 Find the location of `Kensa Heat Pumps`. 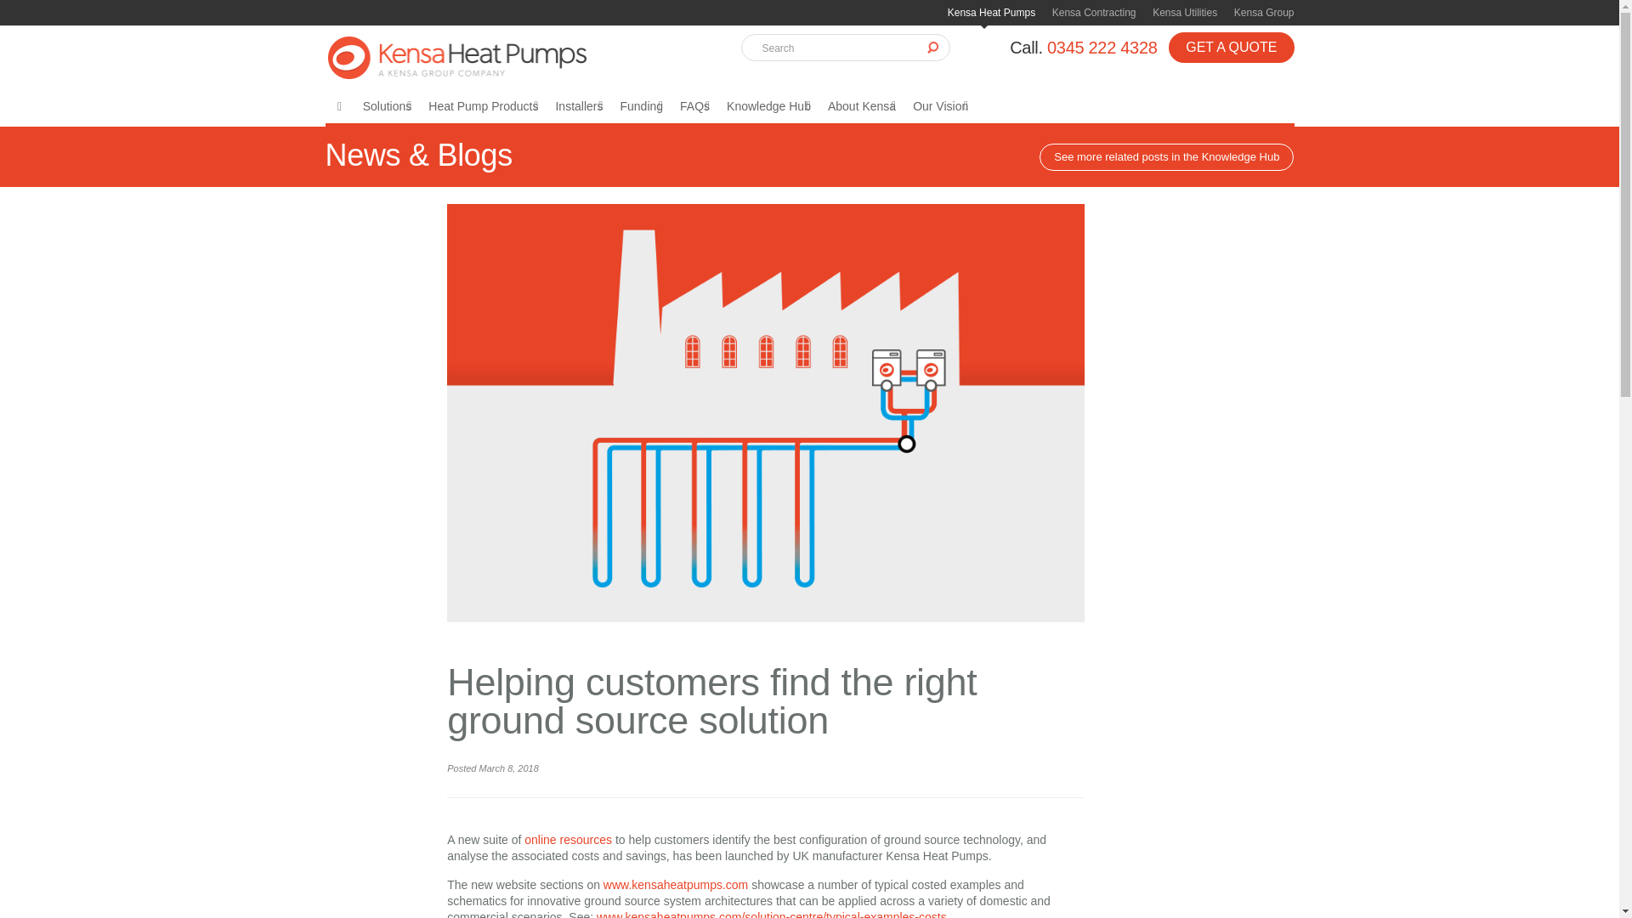

Kensa Heat Pumps is located at coordinates (991, 12).